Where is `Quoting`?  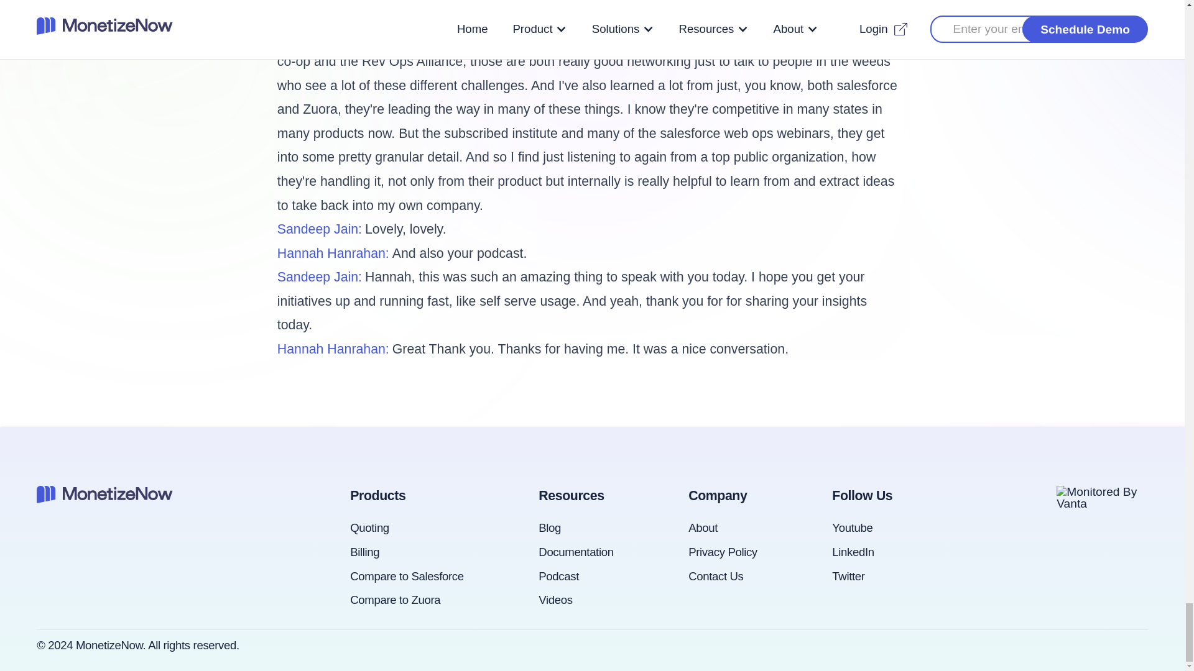
Quoting is located at coordinates (369, 527).